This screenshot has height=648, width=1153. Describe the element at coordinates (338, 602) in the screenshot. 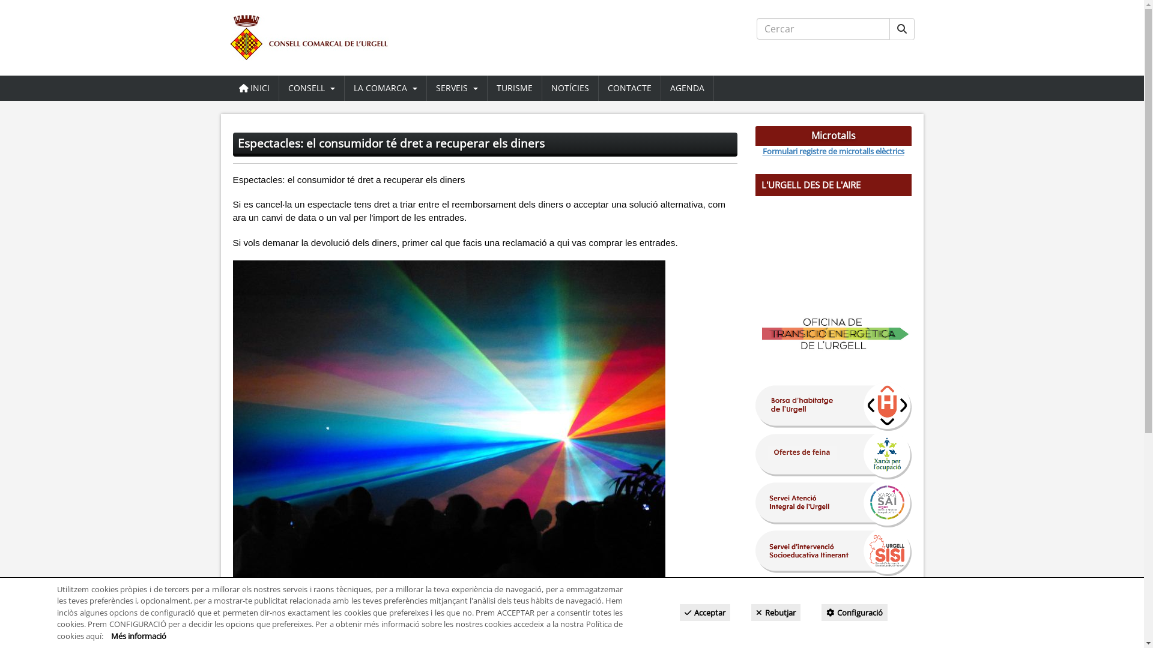

I see ` #ConsumActua` at that location.